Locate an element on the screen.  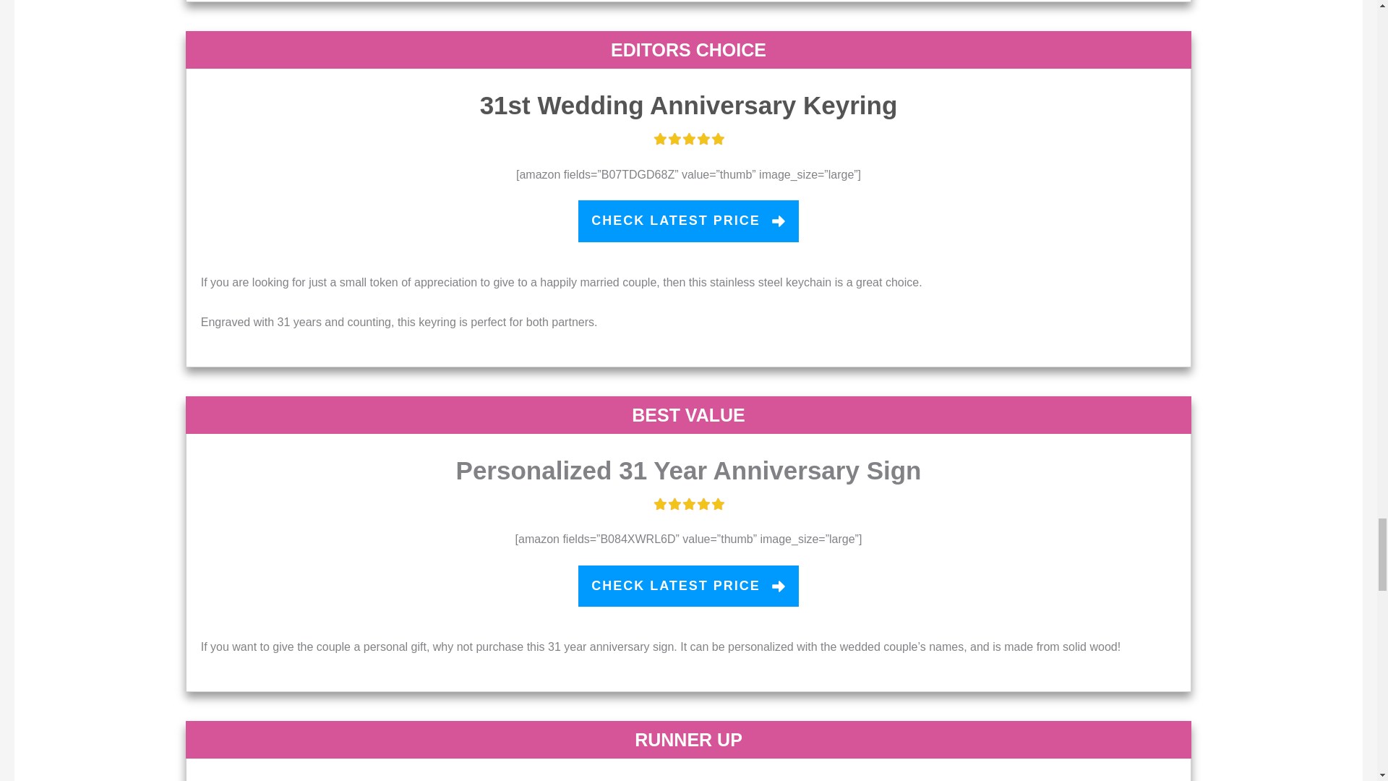
CHECK LATEST PRICE is located at coordinates (688, 221).